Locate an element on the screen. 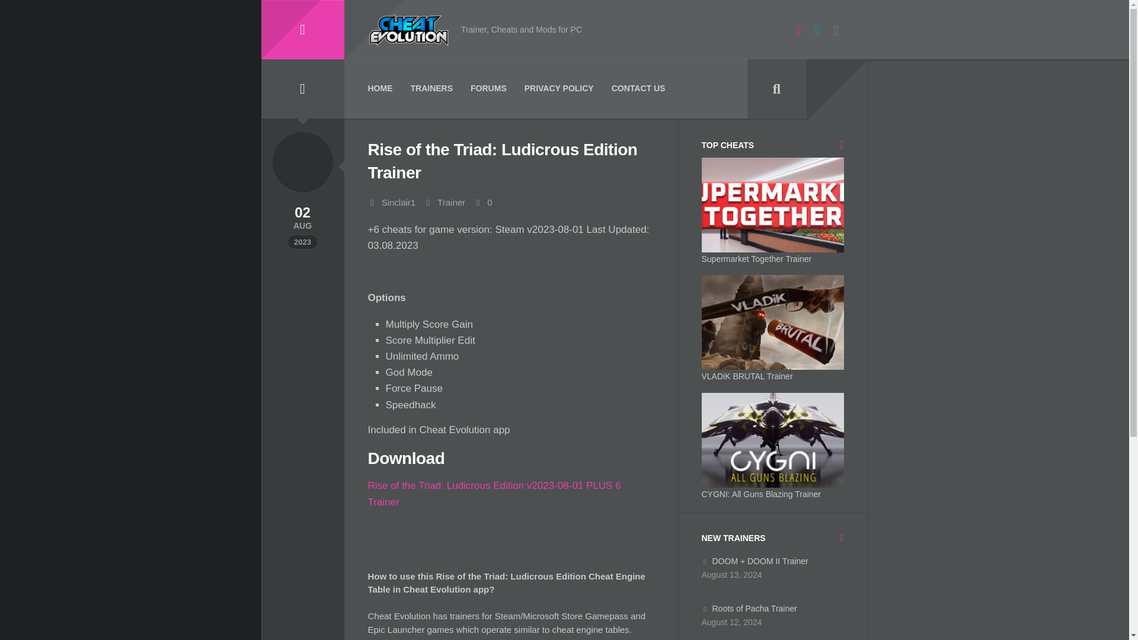  TRAINERS is located at coordinates (431, 90).